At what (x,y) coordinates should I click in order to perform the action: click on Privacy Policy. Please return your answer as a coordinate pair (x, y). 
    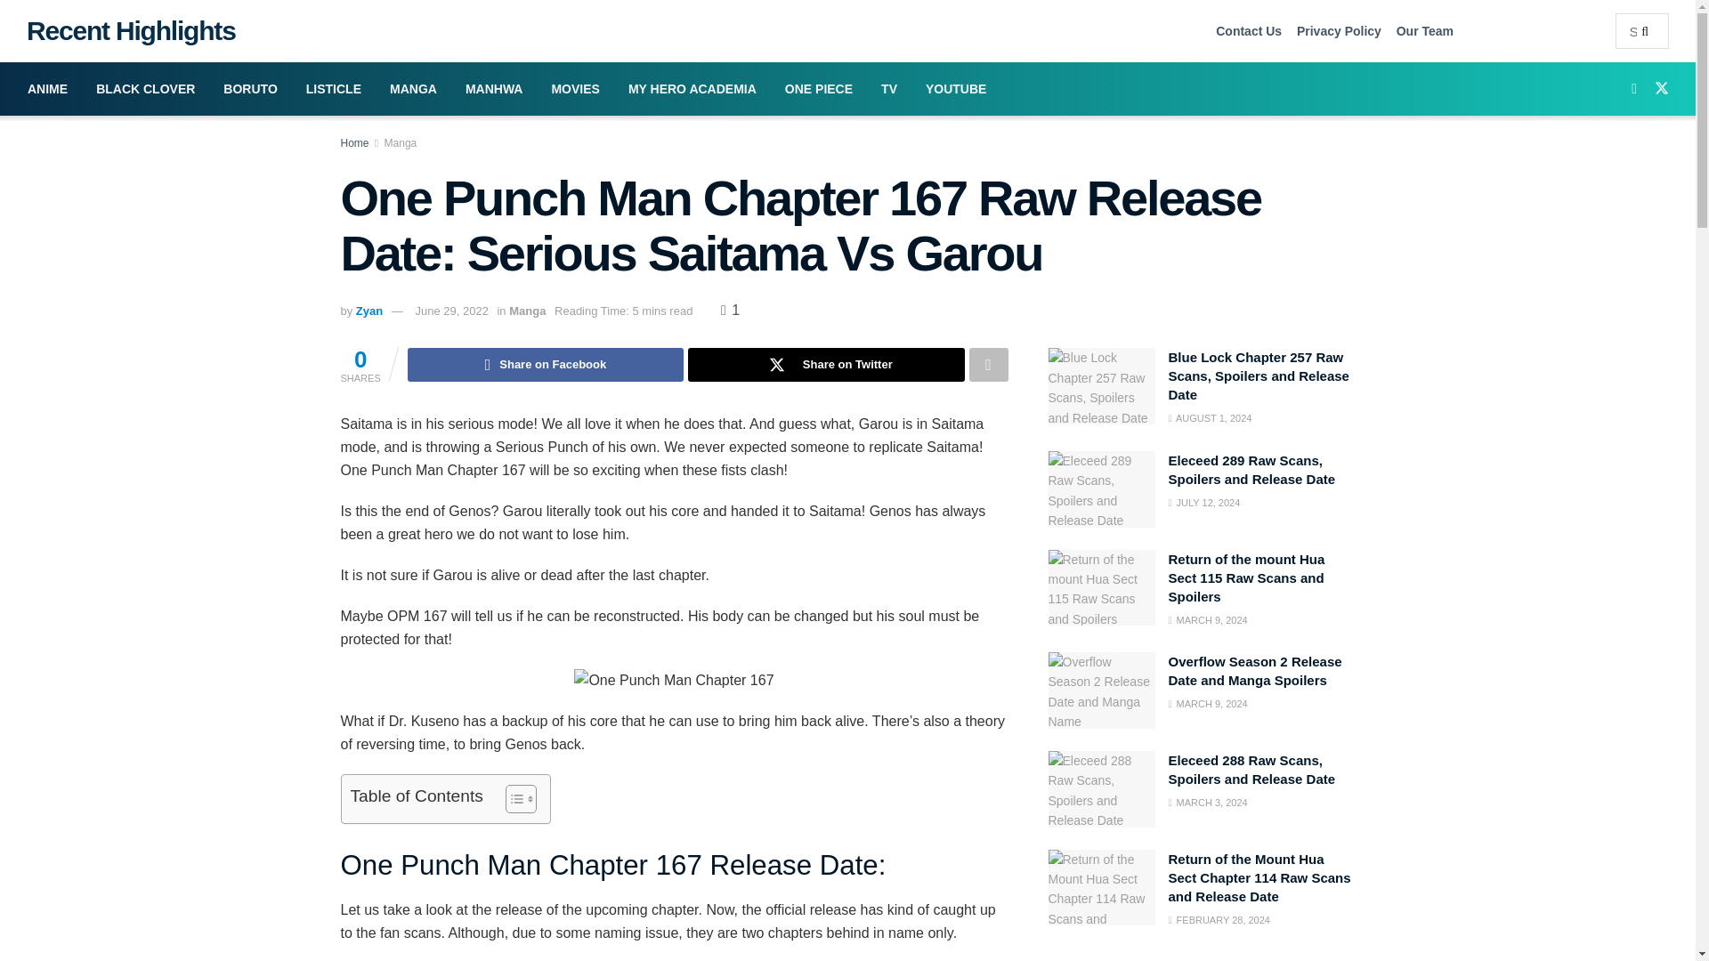
    Looking at the image, I should click on (1339, 30).